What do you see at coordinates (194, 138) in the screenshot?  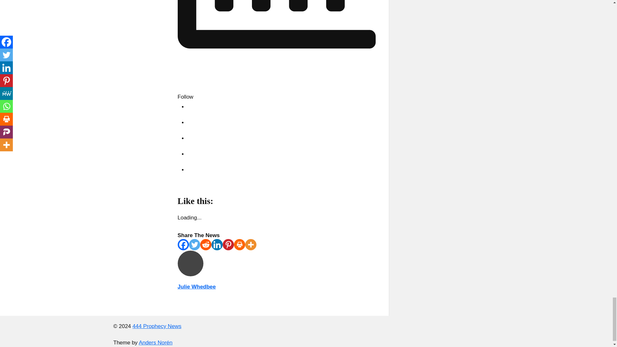 I see `YouTube` at bounding box center [194, 138].